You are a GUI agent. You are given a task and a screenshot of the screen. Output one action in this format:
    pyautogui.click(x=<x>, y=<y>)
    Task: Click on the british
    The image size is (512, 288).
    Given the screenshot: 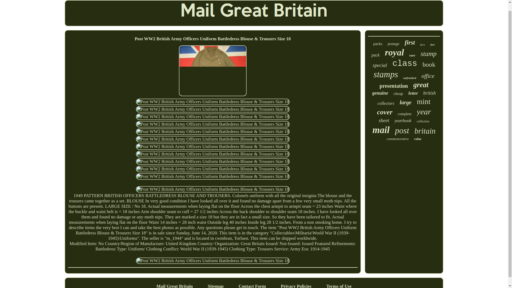 What is the action you would take?
    pyautogui.click(x=429, y=93)
    